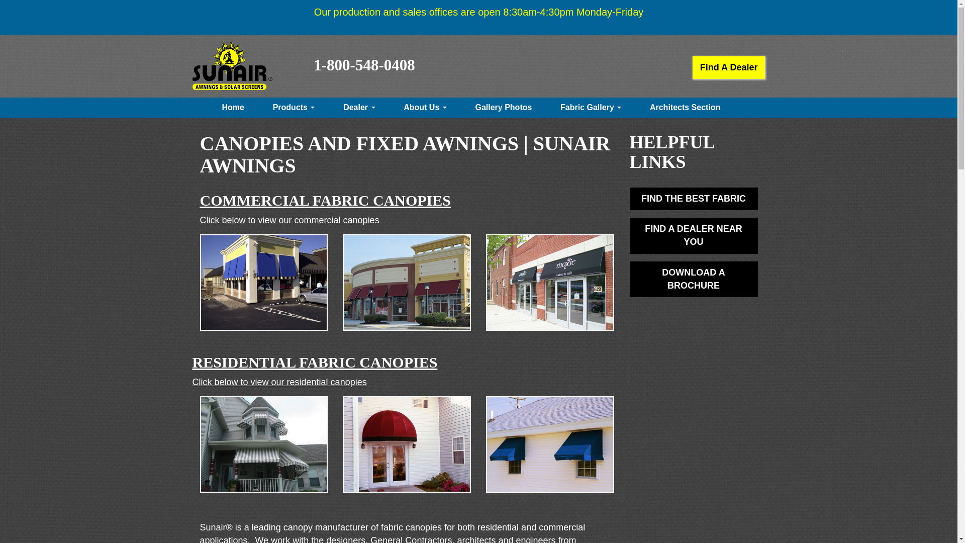  What do you see at coordinates (729, 67) in the screenshot?
I see `Find A Dealer` at bounding box center [729, 67].